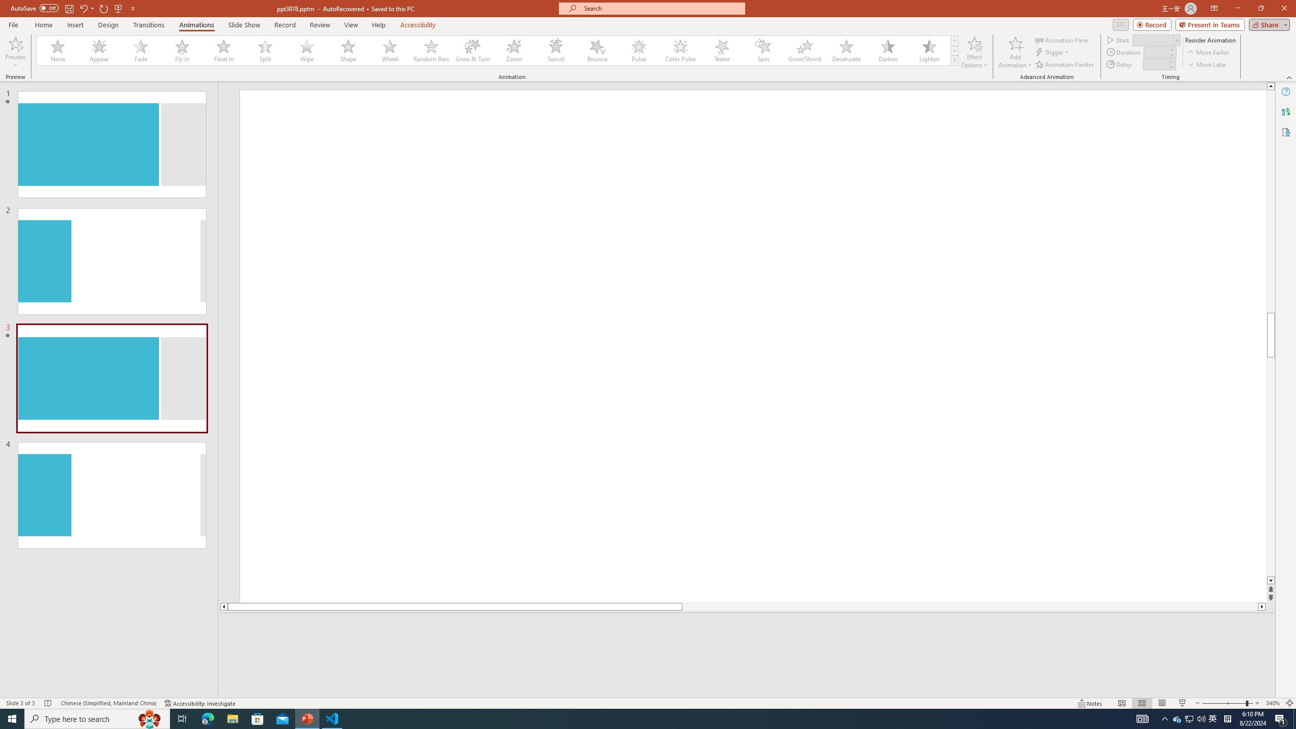 This screenshot has height=729, width=1296. I want to click on Animation Styles, so click(954, 60).